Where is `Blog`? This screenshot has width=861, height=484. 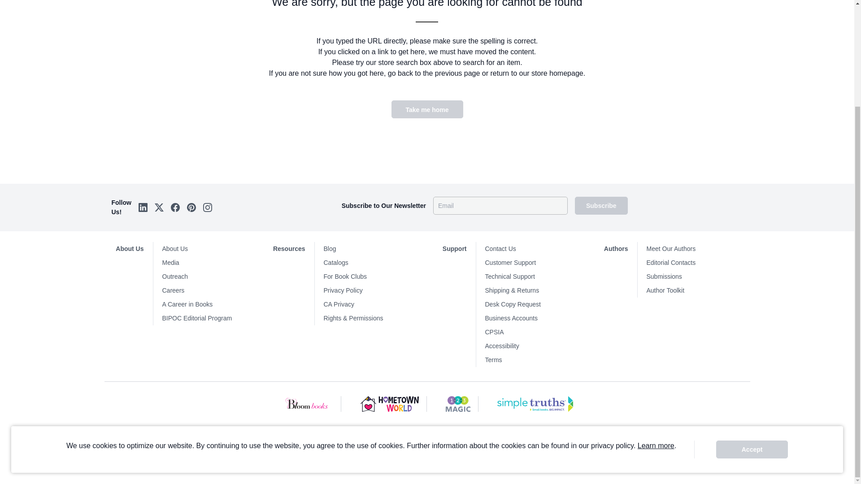
Blog is located at coordinates (375, 249).